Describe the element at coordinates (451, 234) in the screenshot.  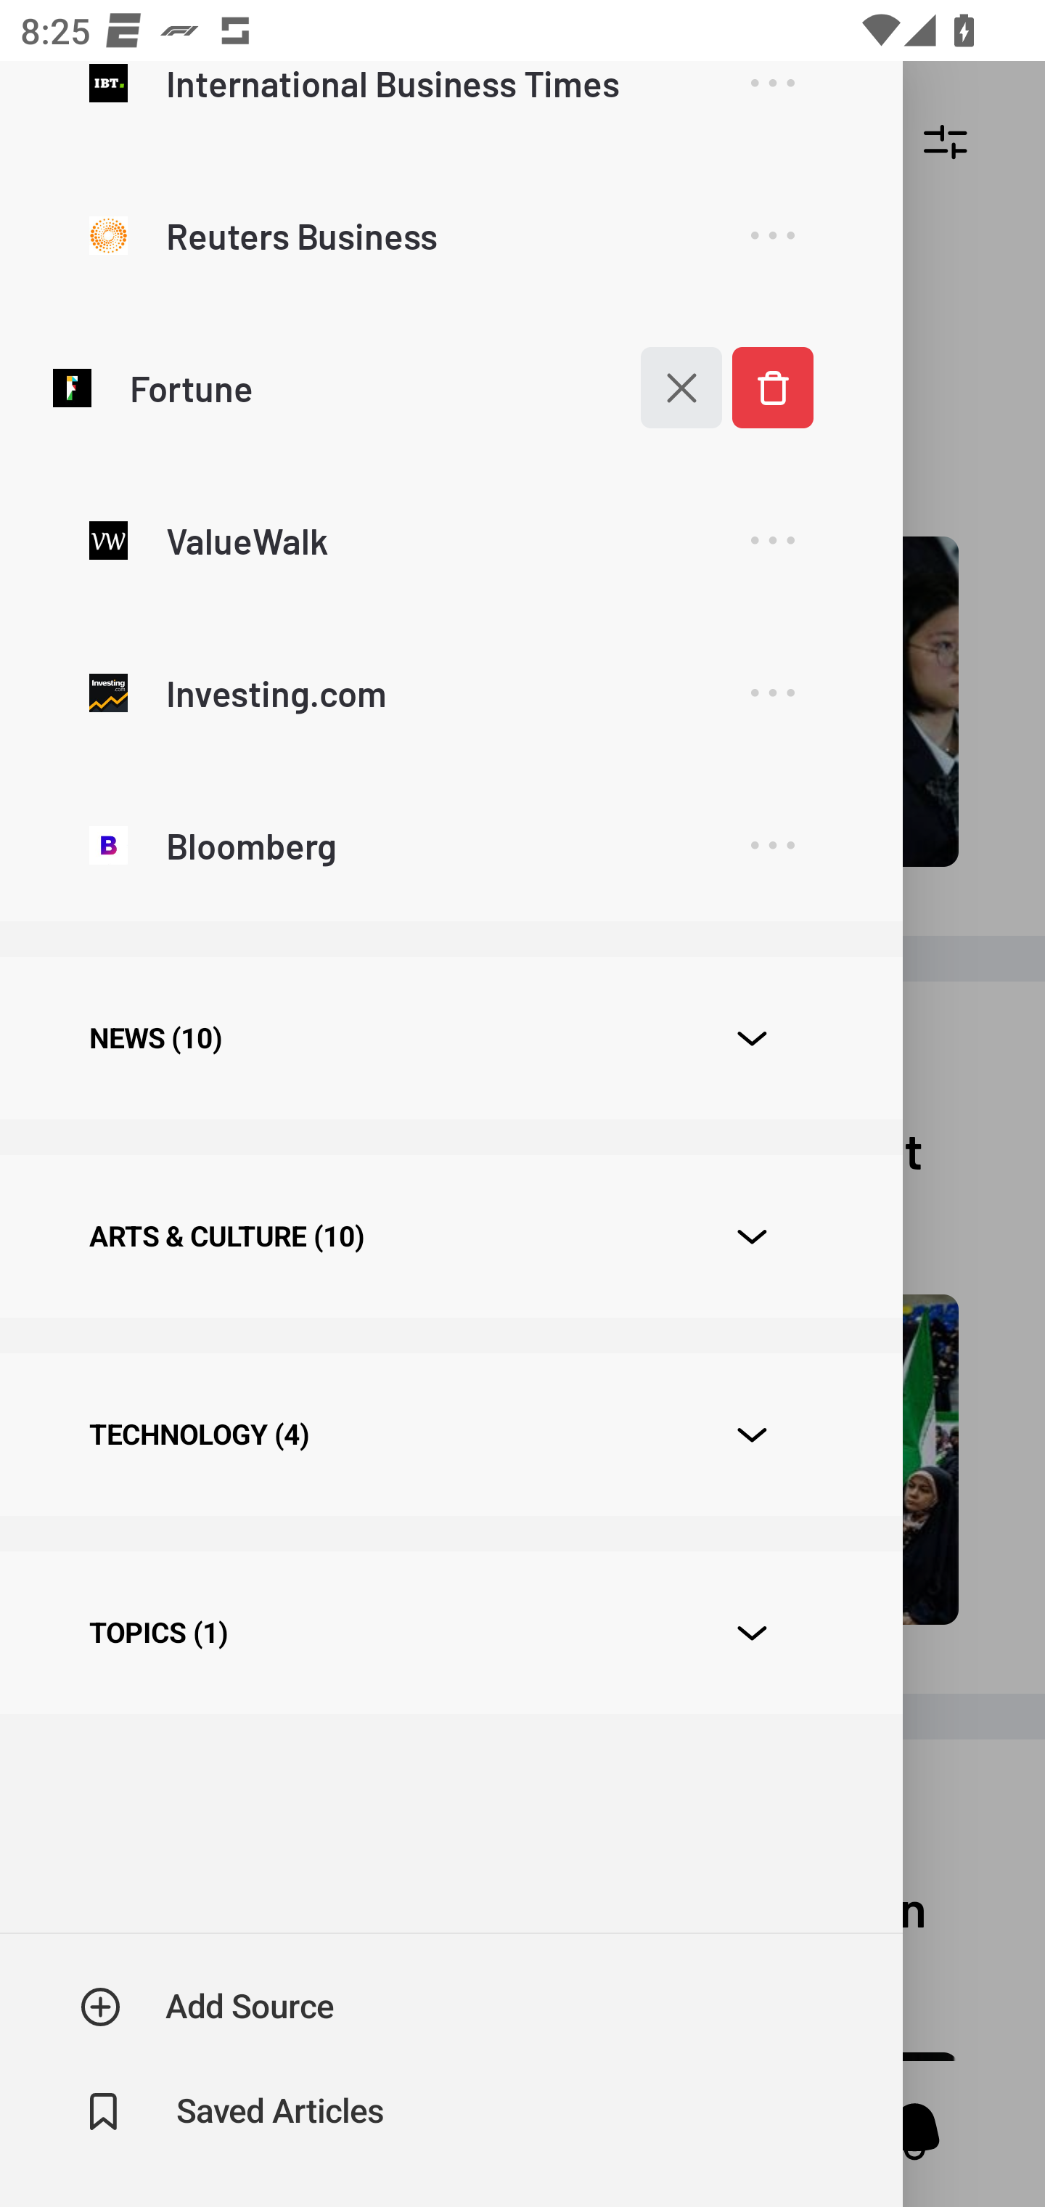
I see `Writer Logo Reuters Business More Options` at that location.